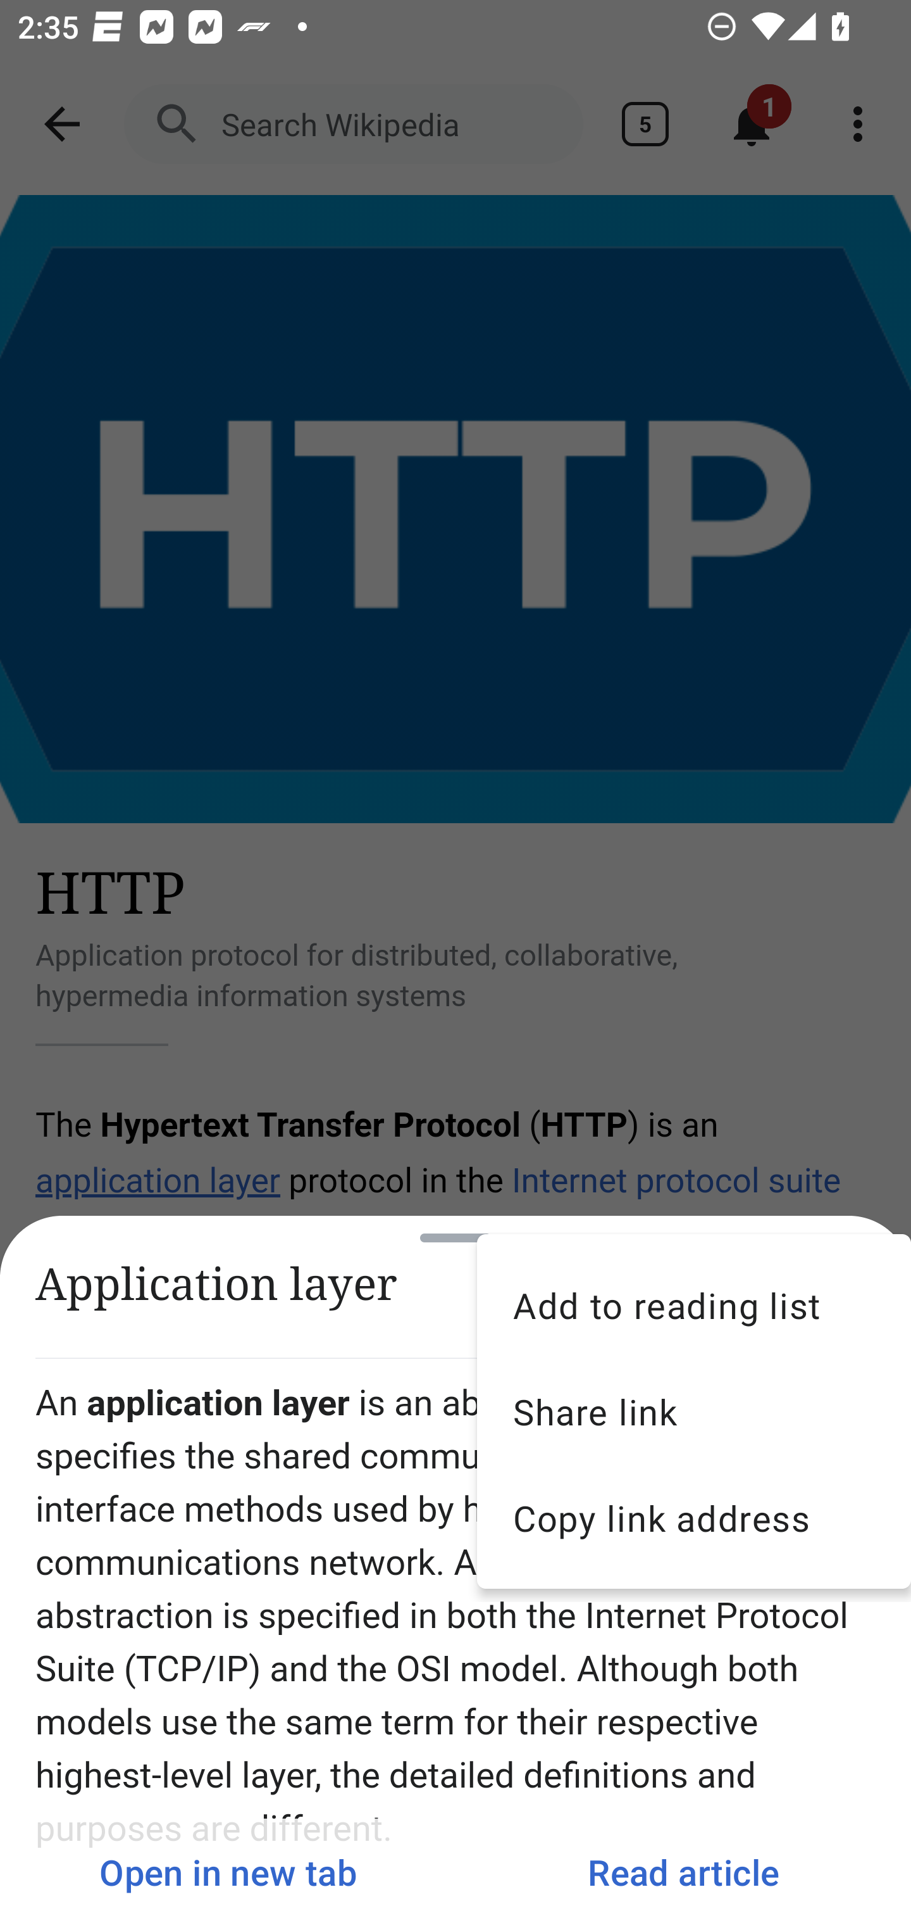 The image size is (911, 1925). I want to click on Share link, so click(694, 1412).